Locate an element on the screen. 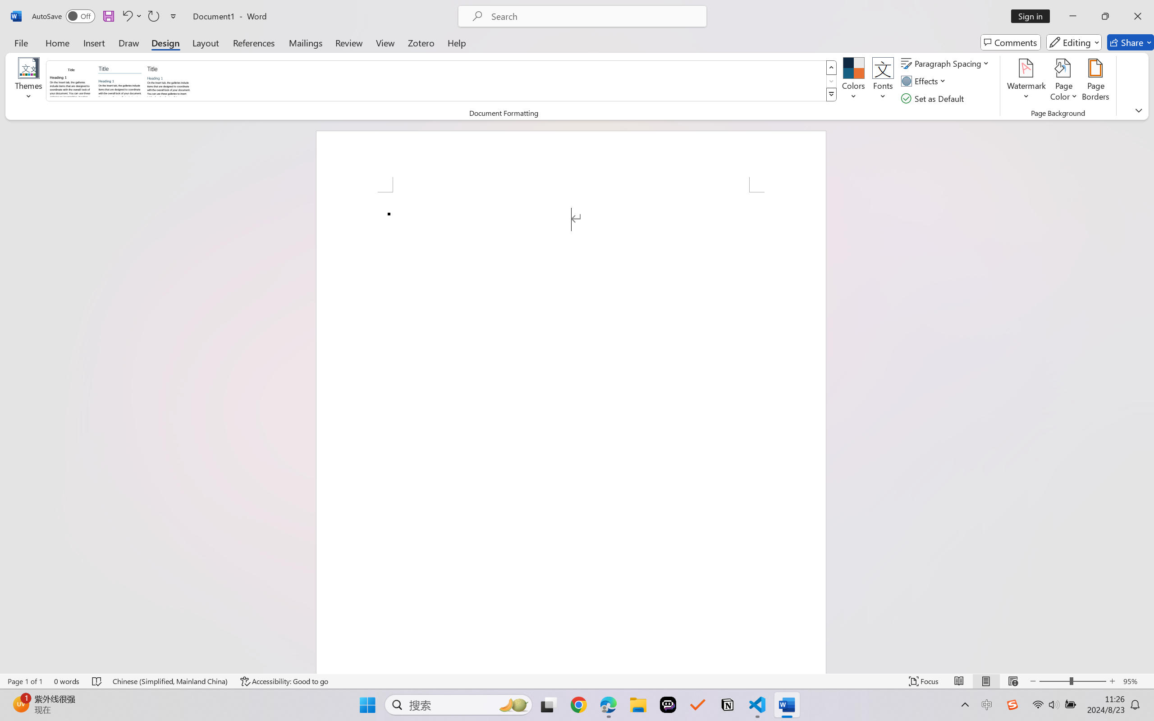 The height and width of the screenshot is (721, 1154). Page Color is located at coordinates (1064, 81).